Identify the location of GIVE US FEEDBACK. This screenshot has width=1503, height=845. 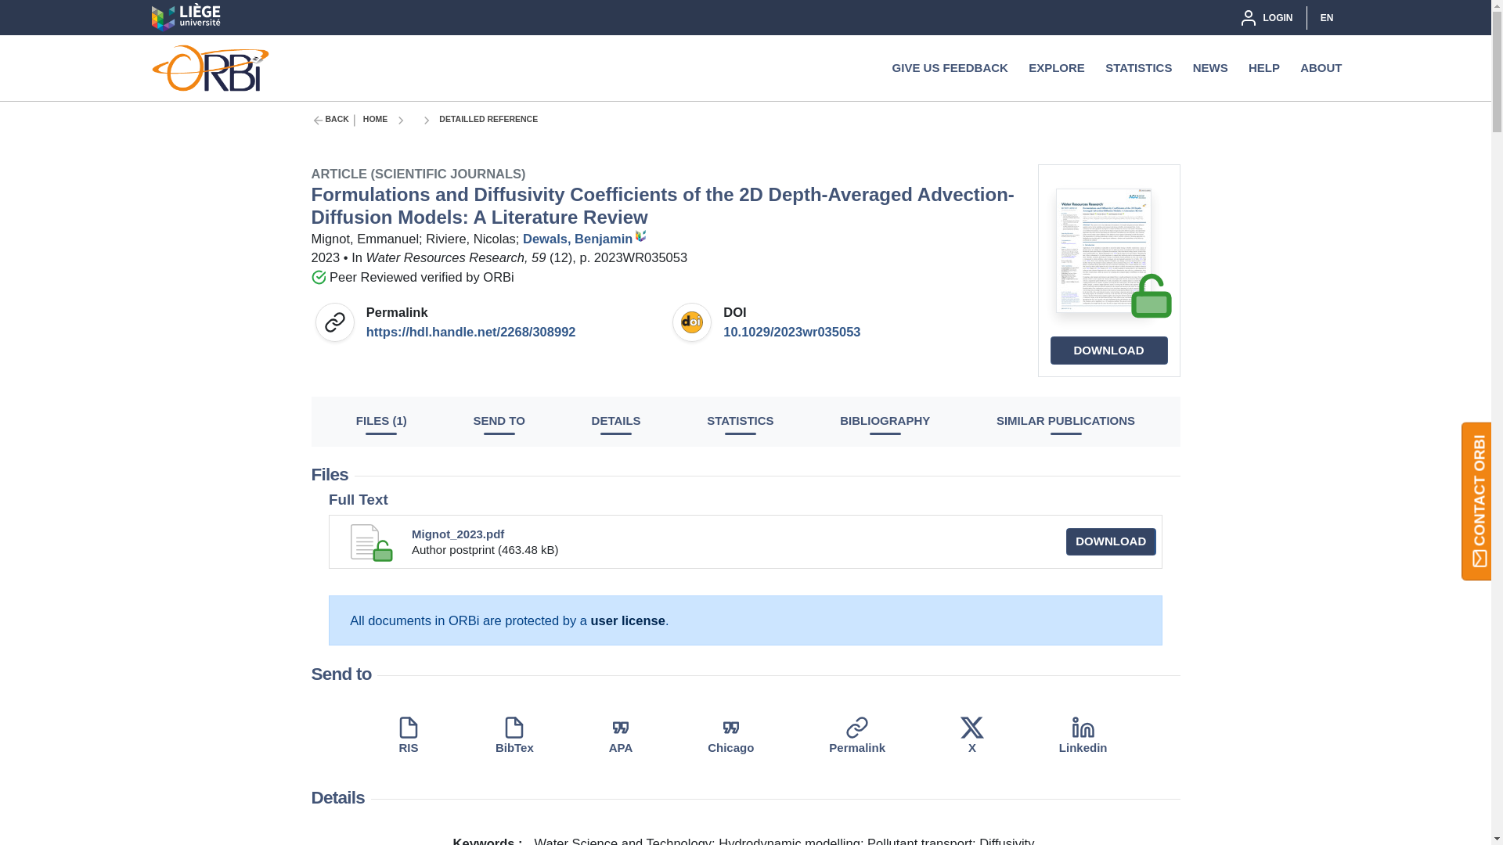
(950, 67).